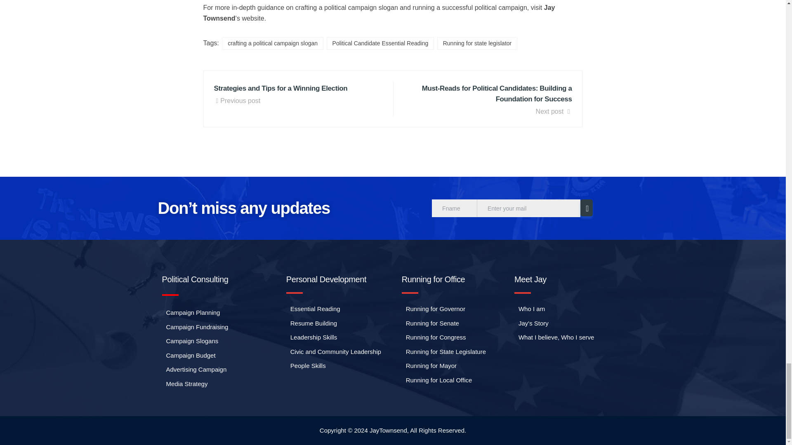 This screenshot has width=792, height=445. What do you see at coordinates (333, 352) in the screenshot?
I see `Civic and Community Leadership` at bounding box center [333, 352].